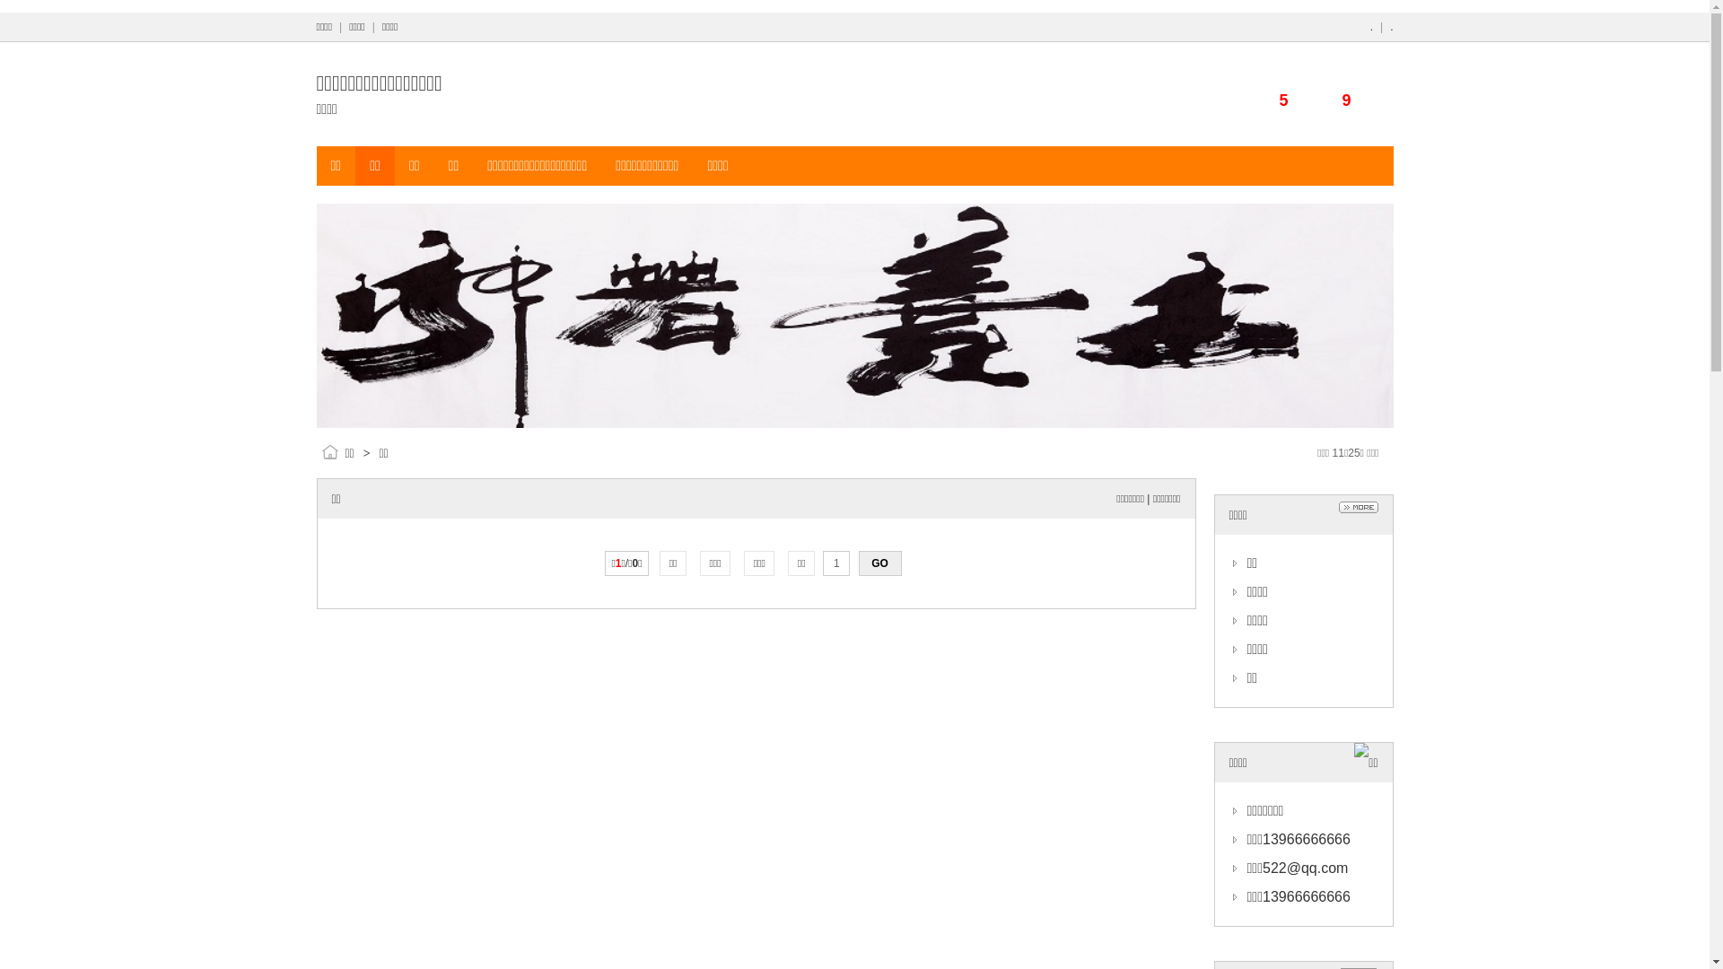  What do you see at coordinates (880, 563) in the screenshot?
I see `GO` at bounding box center [880, 563].